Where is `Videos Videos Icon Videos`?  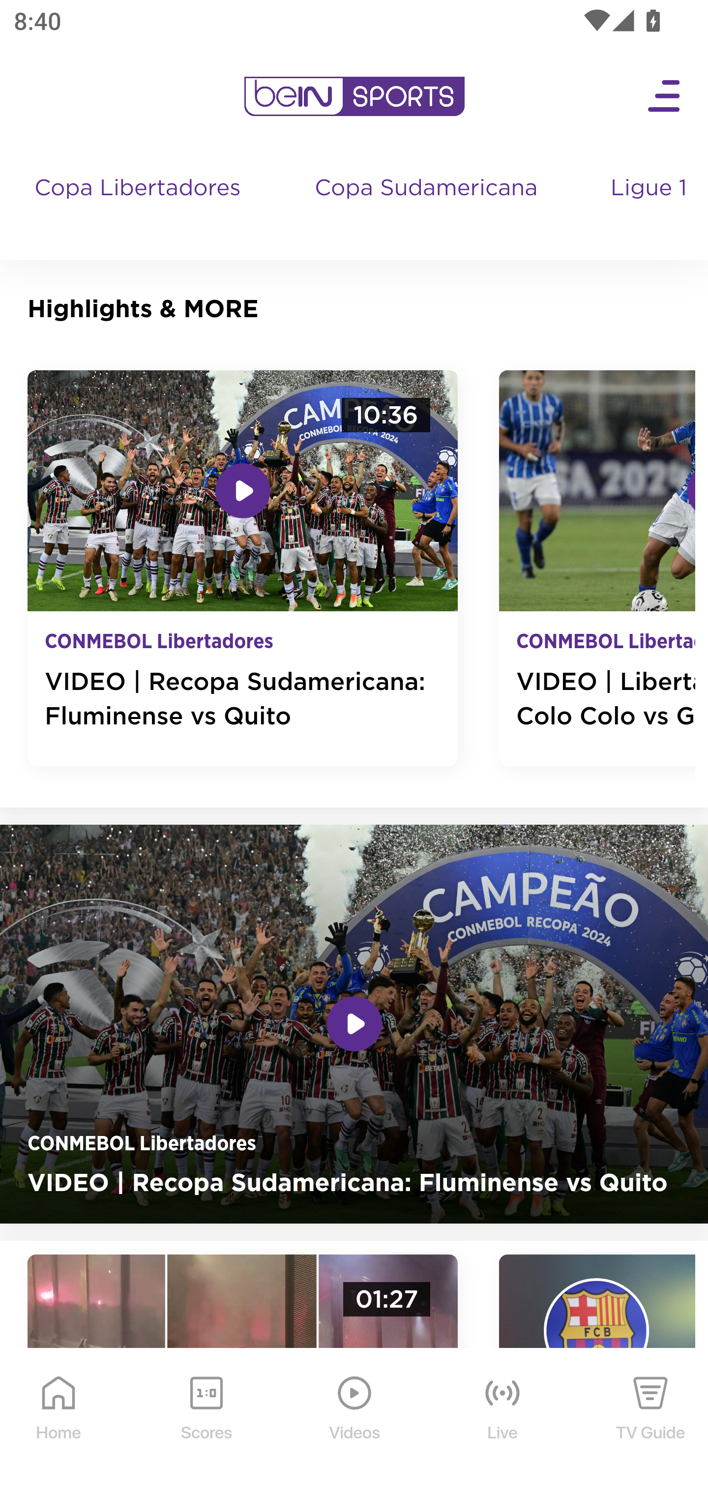 Videos Videos Icon Videos is located at coordinates (355, 1422).